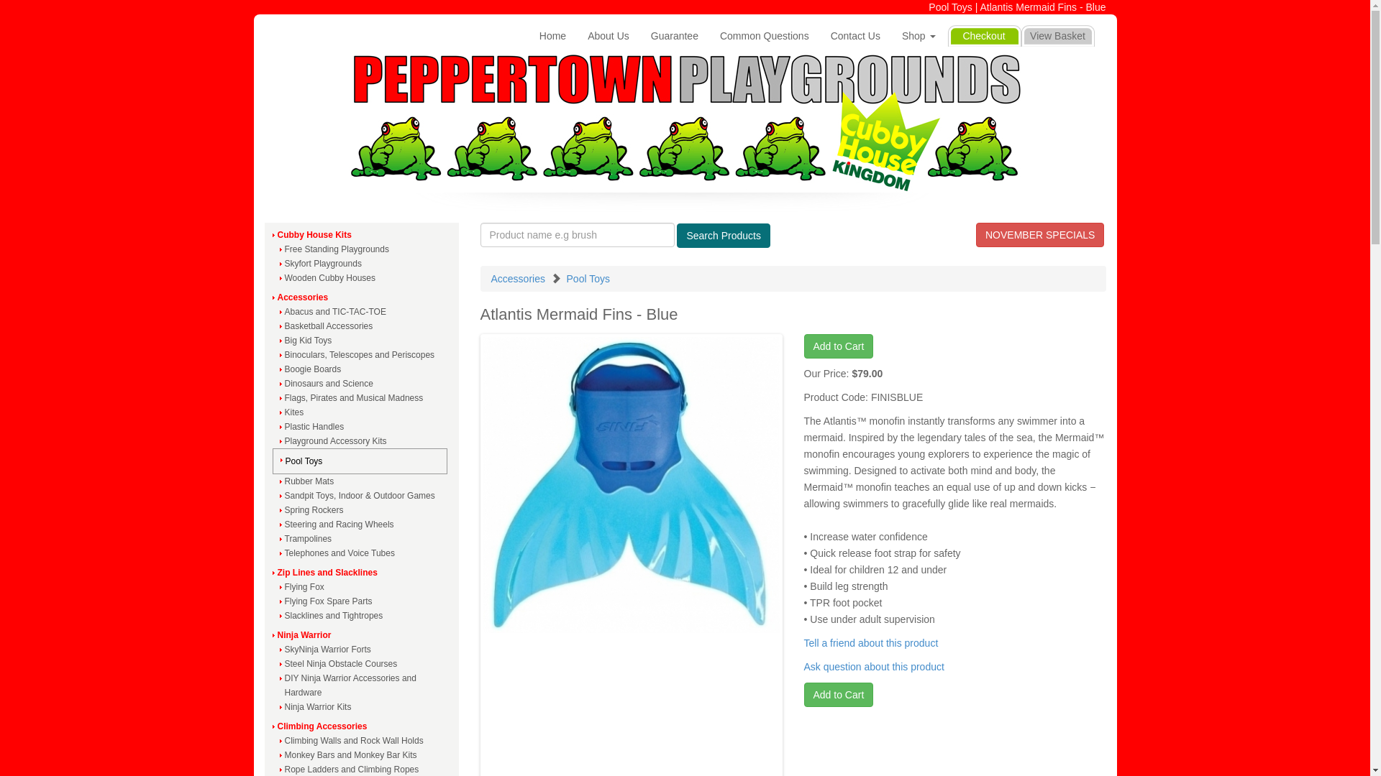 The image size is (1381, 776). What do you see at coordinates (856, 36) in the screenshot?
I see `Contact Us` at bounding box center [856, 36].